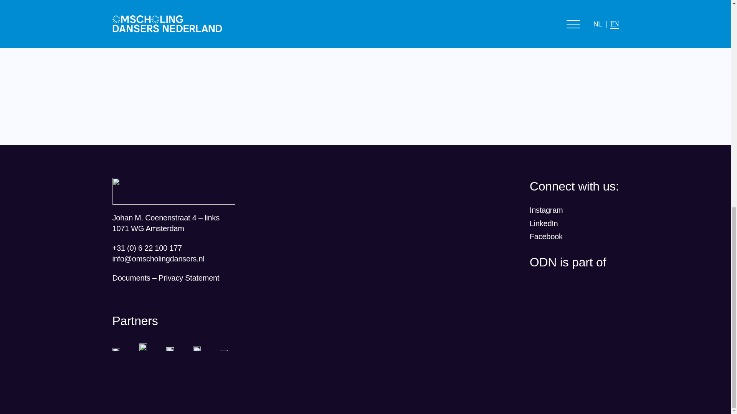 This screenshot has width=737, height=414. What do you see at coordinates (188, 278) in the screenshot?
I see `Privacy Statement` at bounding box center [188, 278].